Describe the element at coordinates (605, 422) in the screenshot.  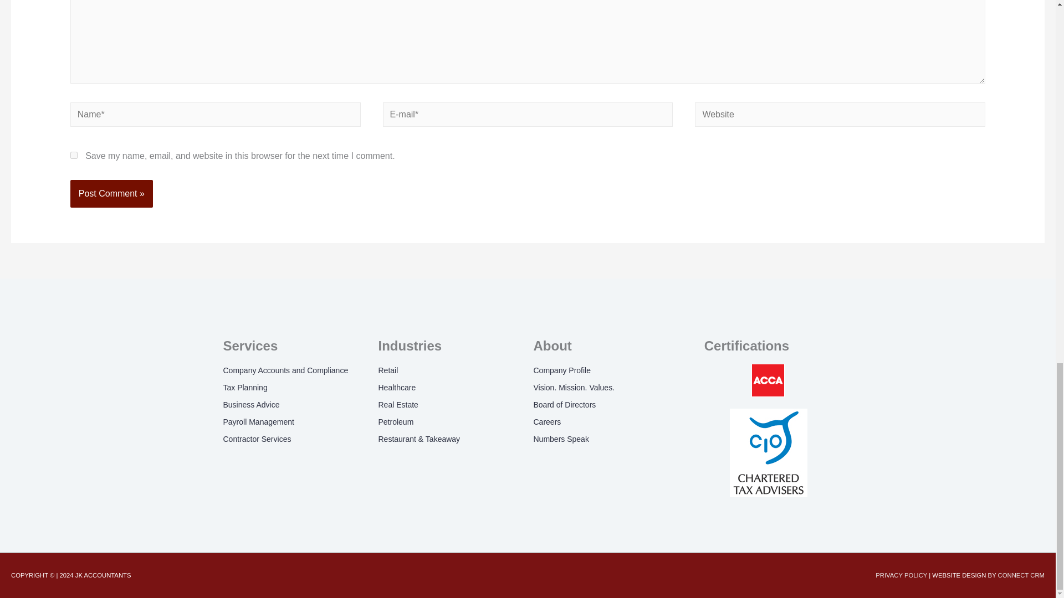
I see `Careers` at that location.